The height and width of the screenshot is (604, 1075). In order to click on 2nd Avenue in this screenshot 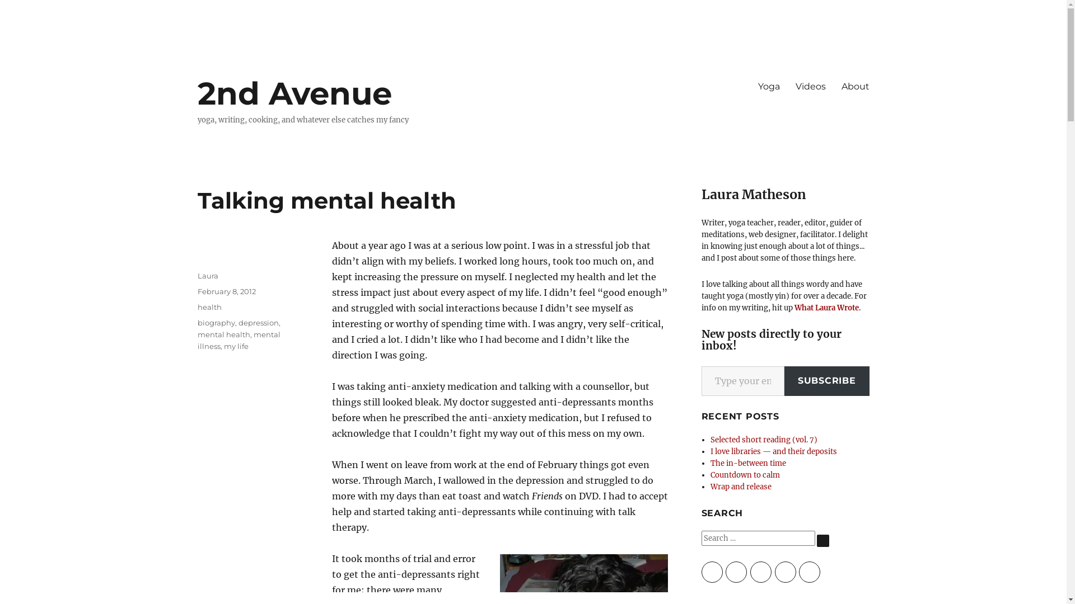, I will do `click(295, 93)`.